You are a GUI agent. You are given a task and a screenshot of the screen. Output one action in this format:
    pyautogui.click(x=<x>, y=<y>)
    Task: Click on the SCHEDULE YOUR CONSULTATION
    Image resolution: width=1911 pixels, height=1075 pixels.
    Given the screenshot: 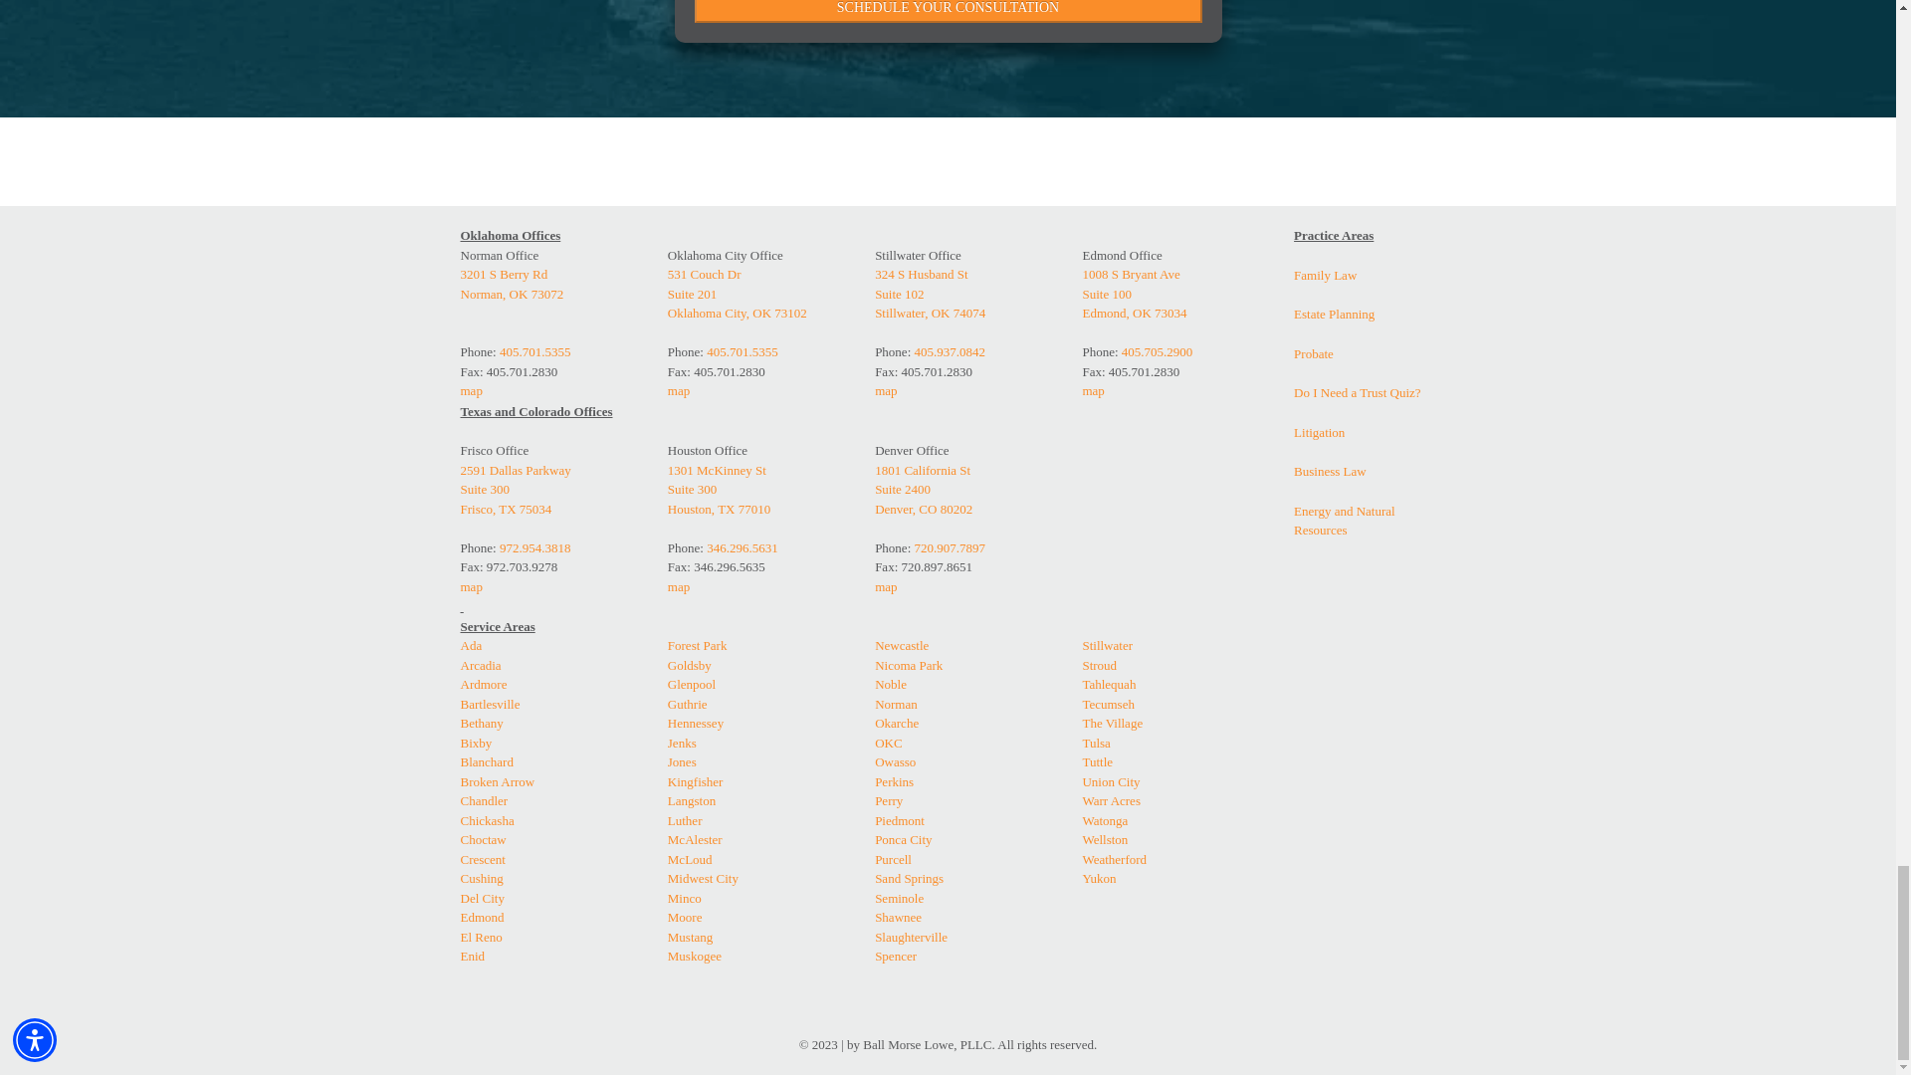 What is the action you would take?
    pyautogui.click(x=948, y=10)
    